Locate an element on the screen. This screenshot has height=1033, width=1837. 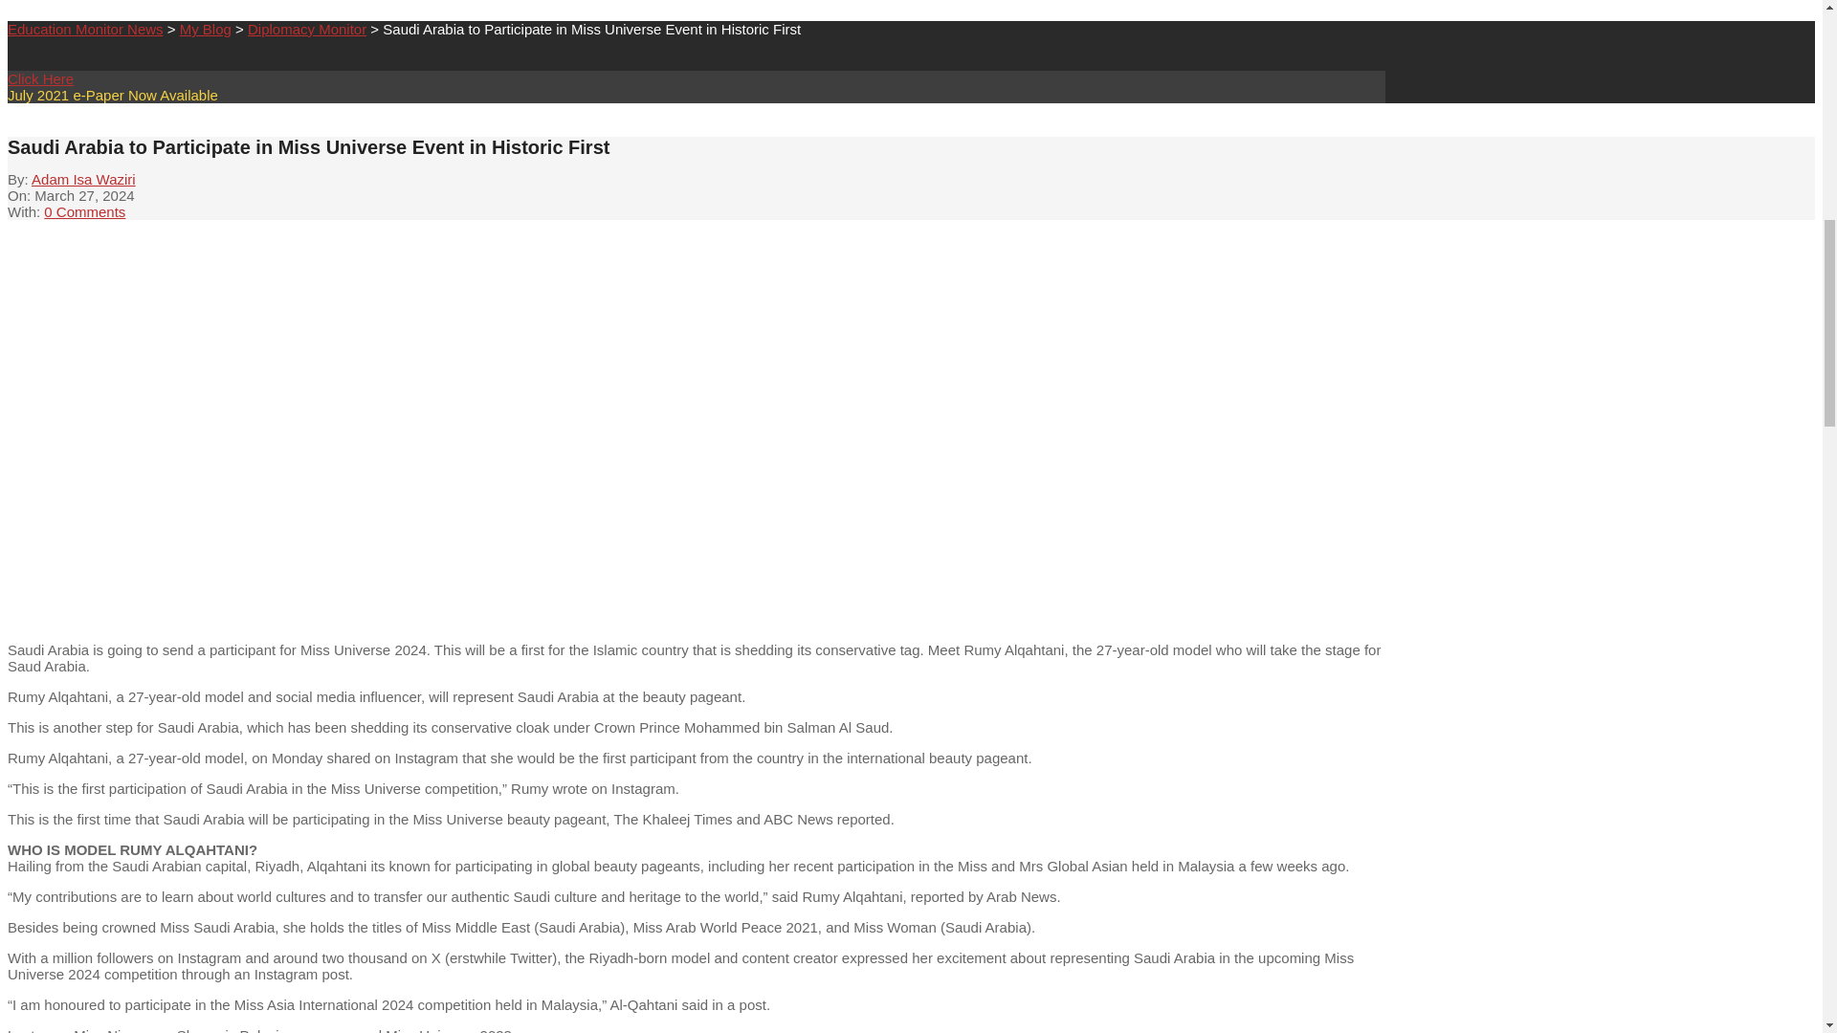
My Blog is located at coordinates (205, 29).